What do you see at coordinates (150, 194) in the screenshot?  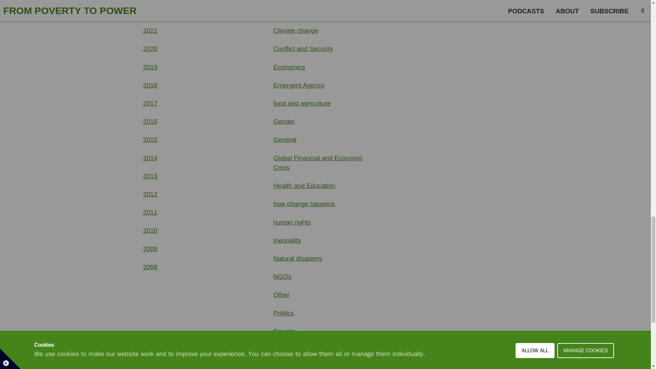 I see `2012` at bounding box center [150, 194].